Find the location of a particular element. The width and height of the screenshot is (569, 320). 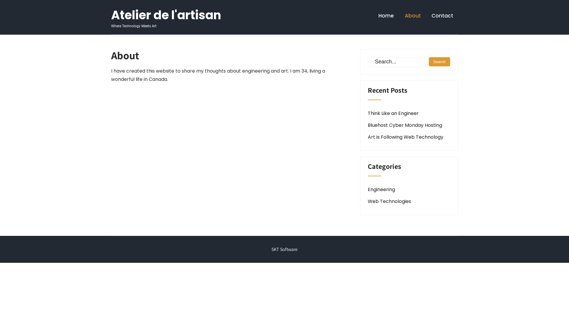

Engineering is located at coordinates (381, 190).